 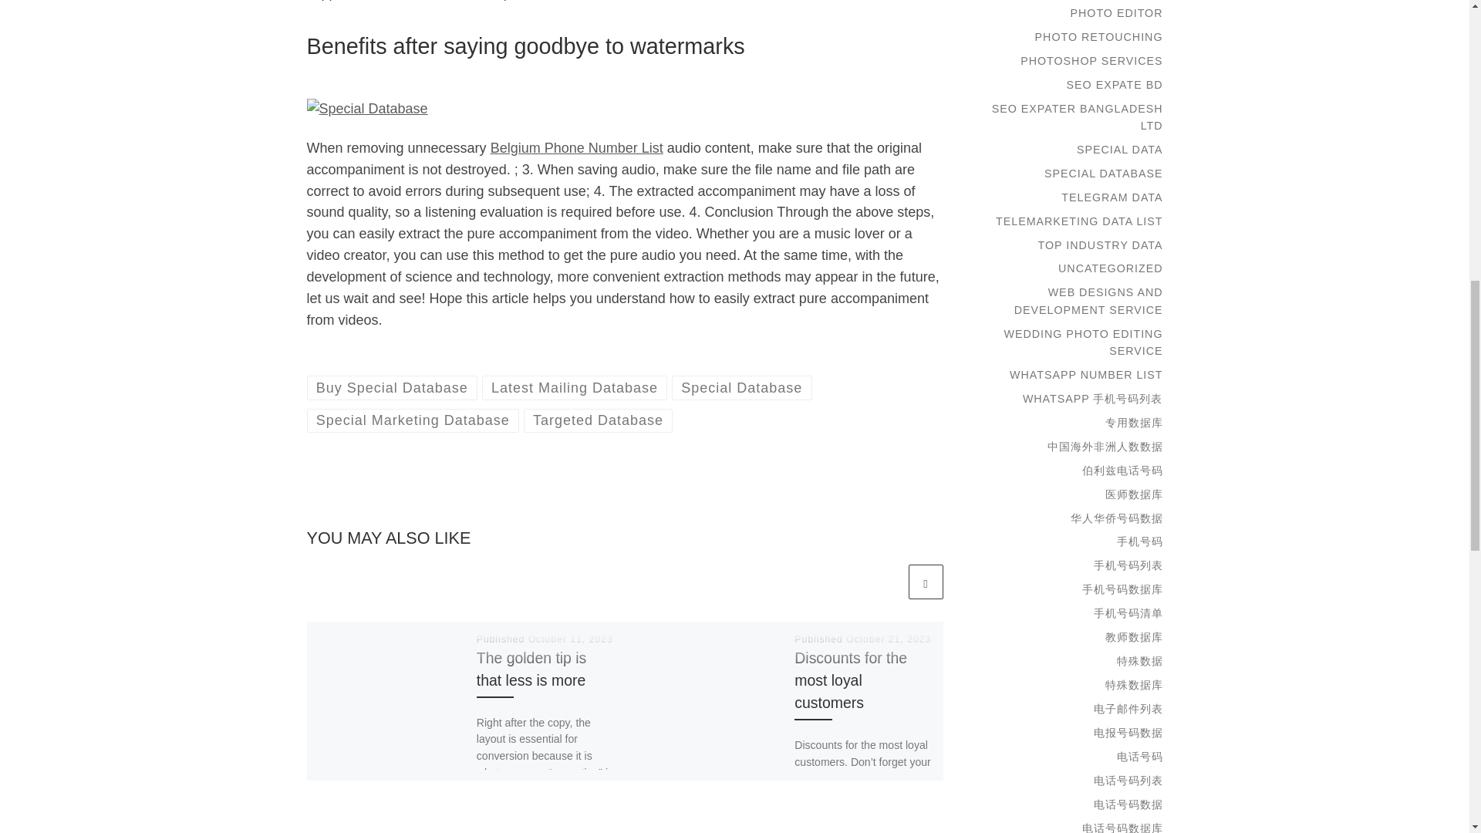 What do you see at coordinates (599, 420) in the screenshot?
I see `View all posts in Targeted Database` at bounding box center [599, 420].